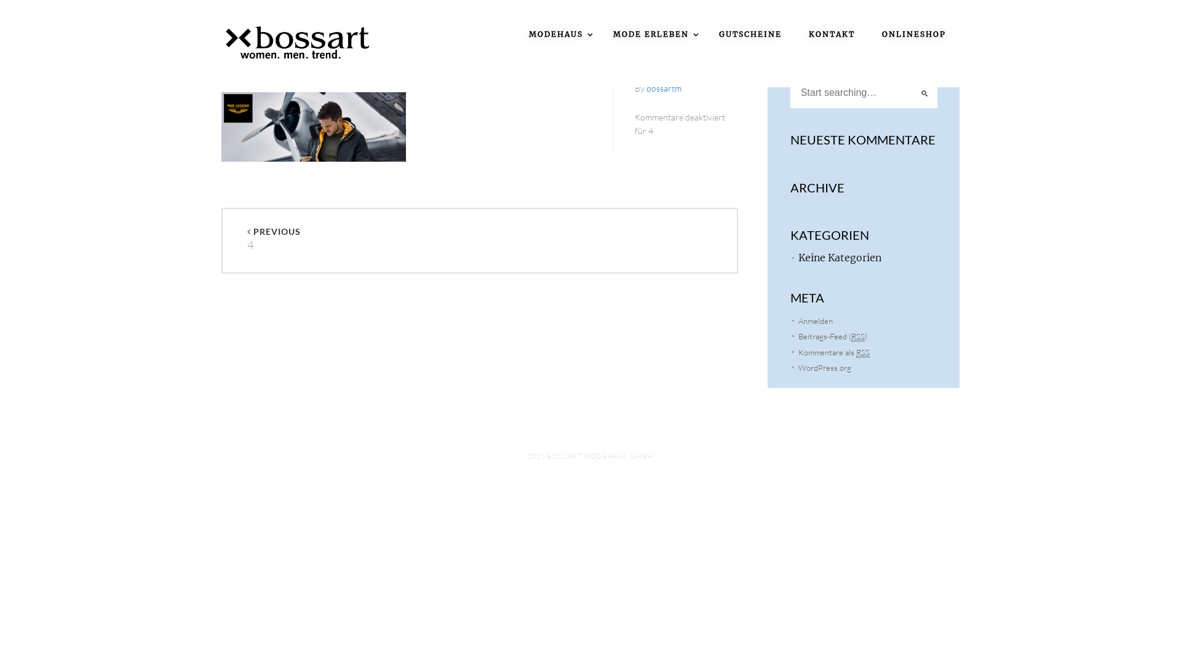 The image size is (1181, 664). What do you see at coordinates (914, 27) in the screenshot?
I see `ONLINESHOP` at bounding box center [914, 27].